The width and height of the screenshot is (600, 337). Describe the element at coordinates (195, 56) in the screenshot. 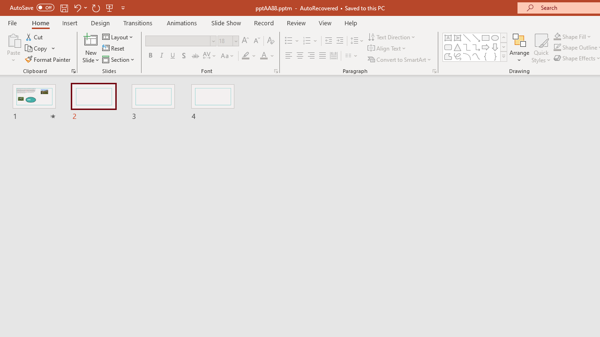

I see `Strikethrough` at that location.